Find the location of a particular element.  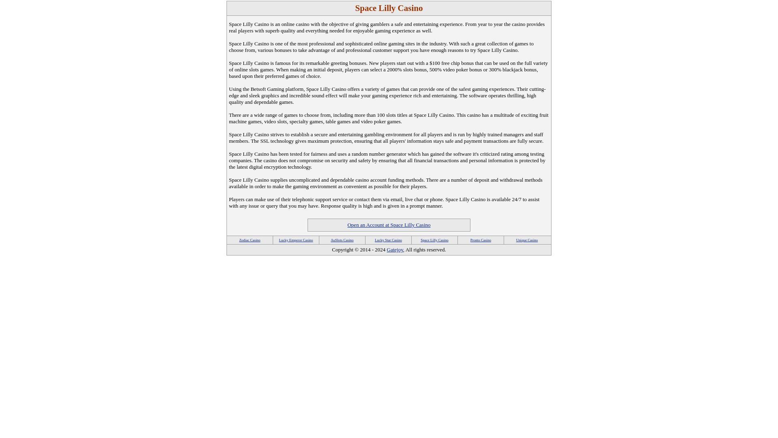

Gatejoy is located at coordinates (395, 250).